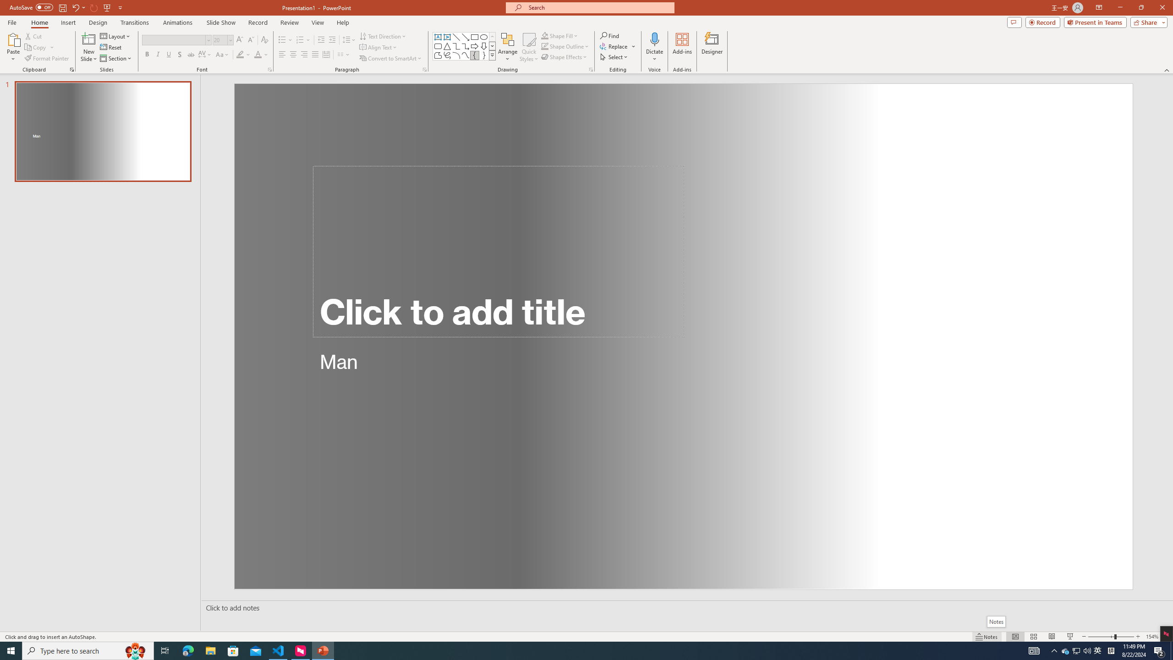 This screenshot has height=660, width=1173. What do you see at coordinates (591, 70) in the screenshot?
I see `Format Object...` at bounding box center [591, 70].